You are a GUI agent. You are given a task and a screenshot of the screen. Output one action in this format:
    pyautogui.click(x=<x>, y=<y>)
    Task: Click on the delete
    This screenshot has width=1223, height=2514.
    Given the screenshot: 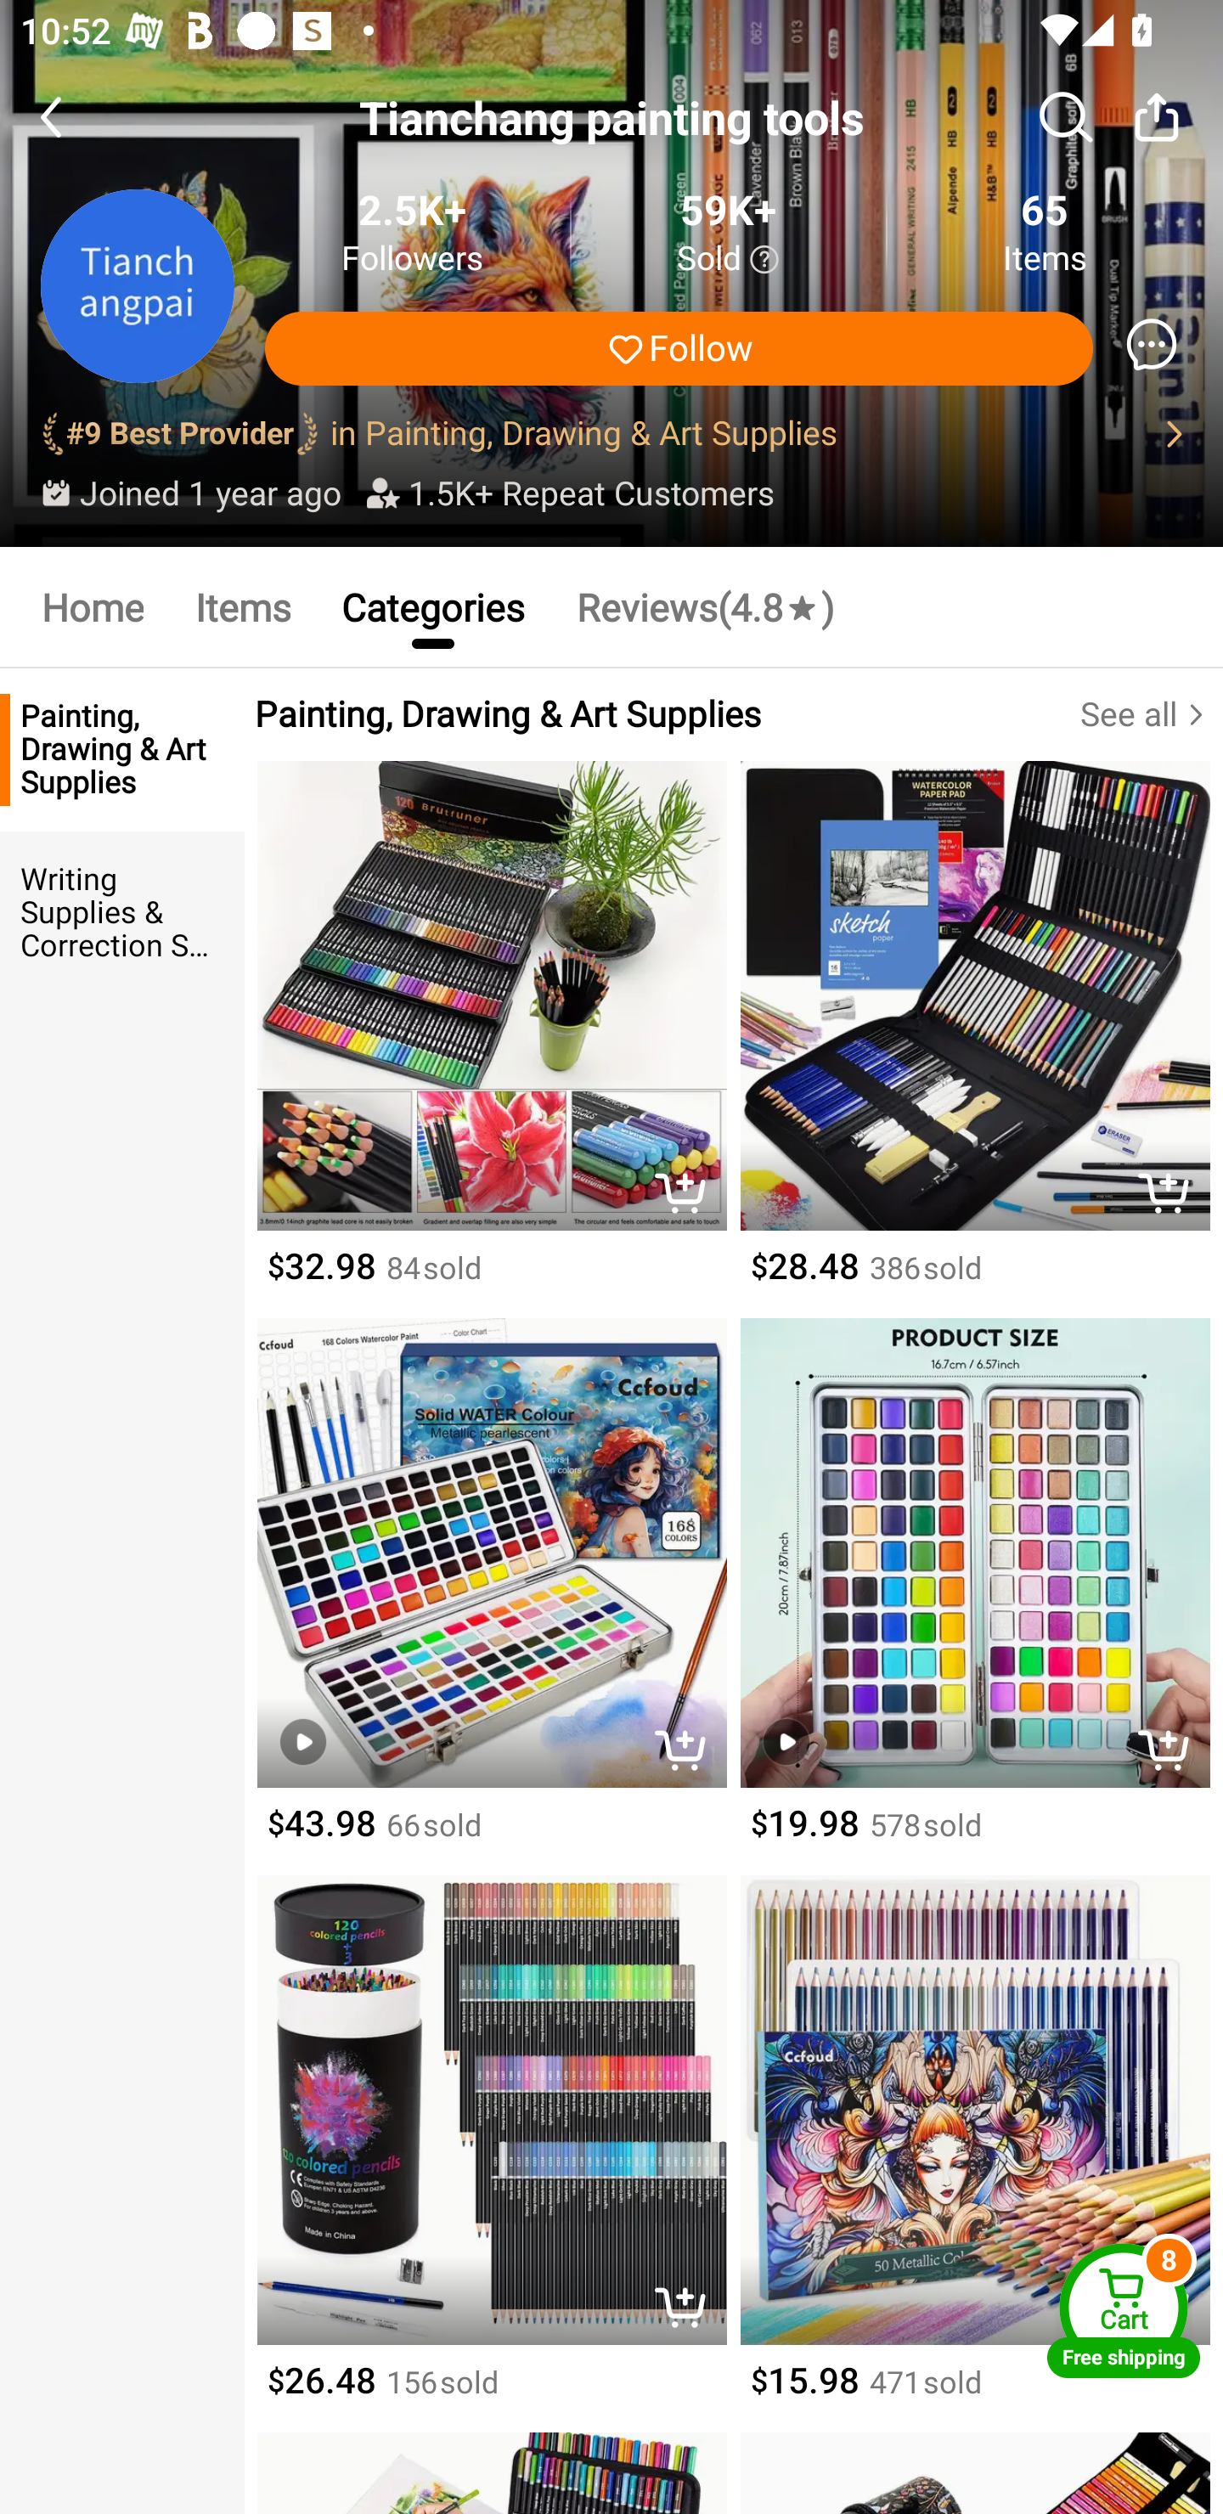 What is the action you would take?
    pyautogui.click(x=1172, y=1196)
    